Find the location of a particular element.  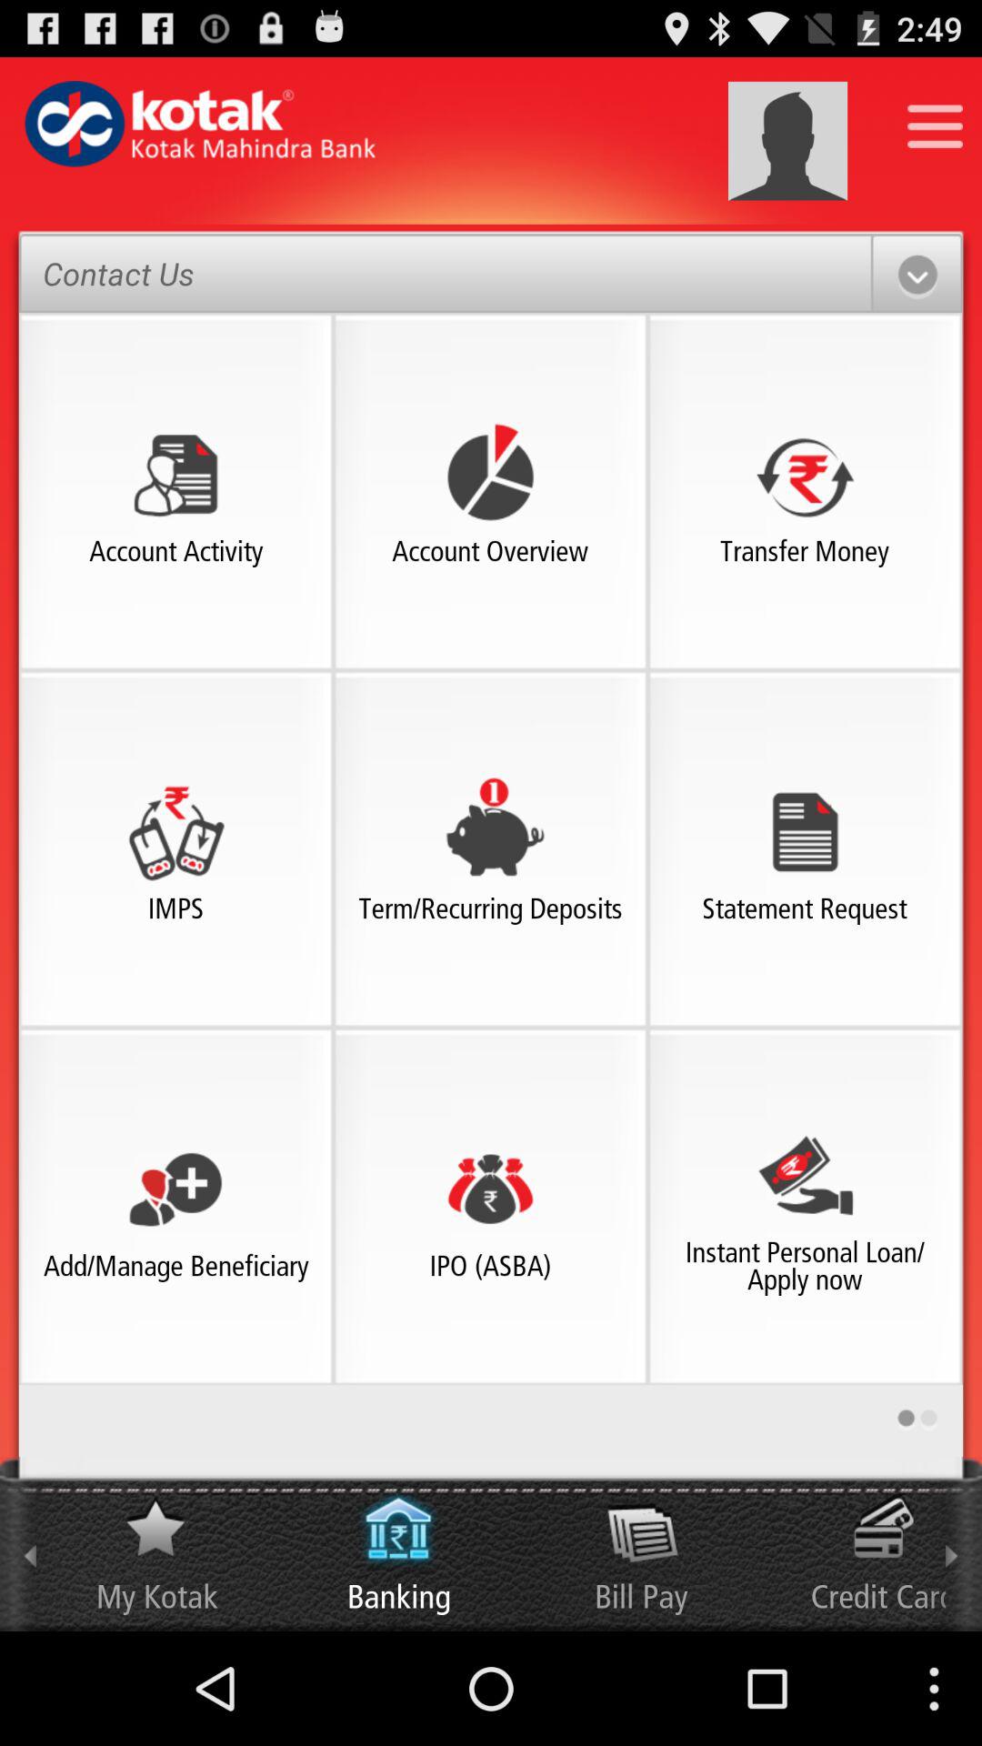

select the button under contact us is located at coordinates (176, 474).